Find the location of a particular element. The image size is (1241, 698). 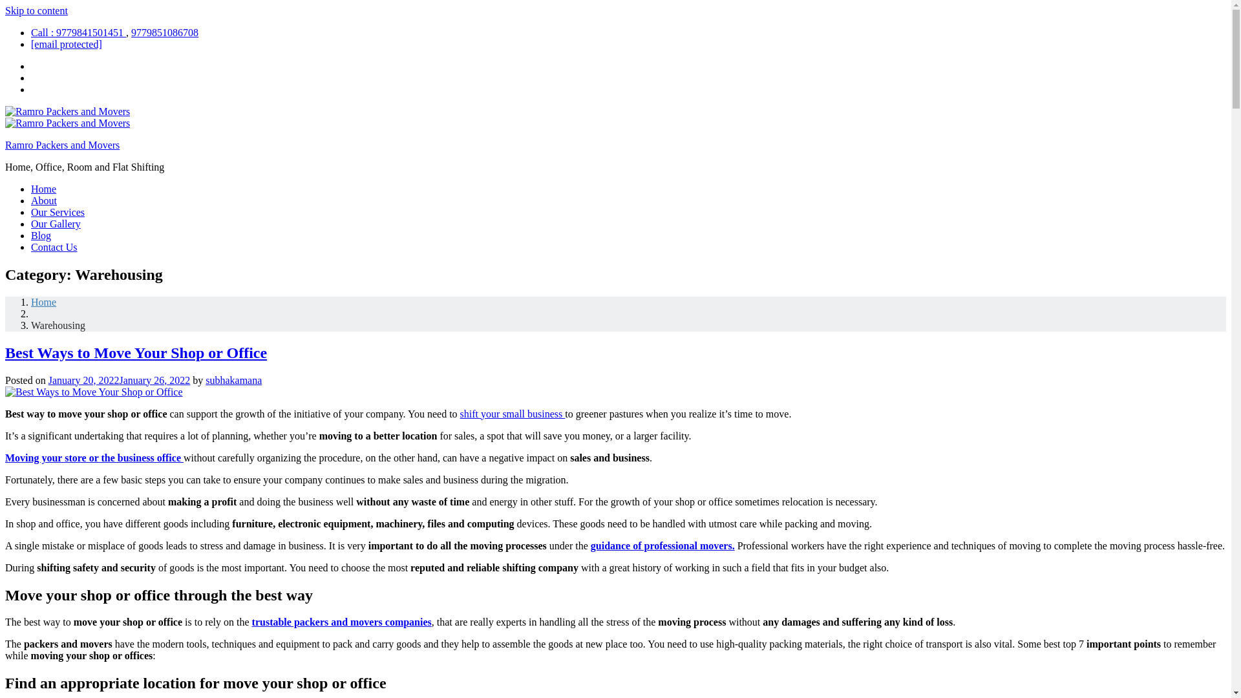

Home is located at coordinates (43, 302).